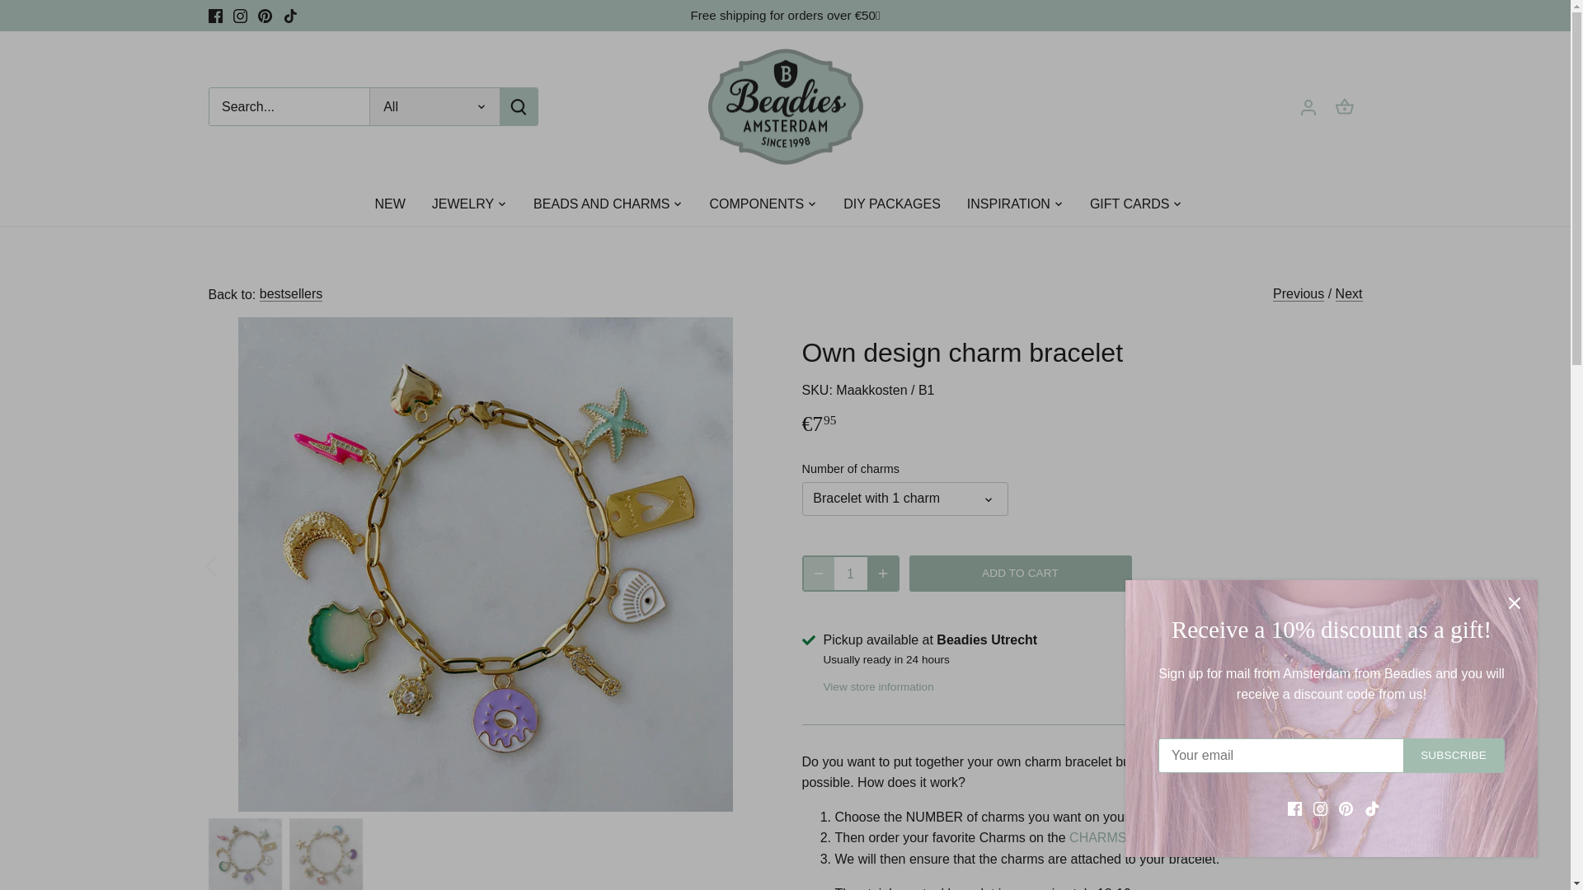  What do you see at coordinates (239, 16) in the screenshot?
I see `Instagram` at bounding box center [239, 16].